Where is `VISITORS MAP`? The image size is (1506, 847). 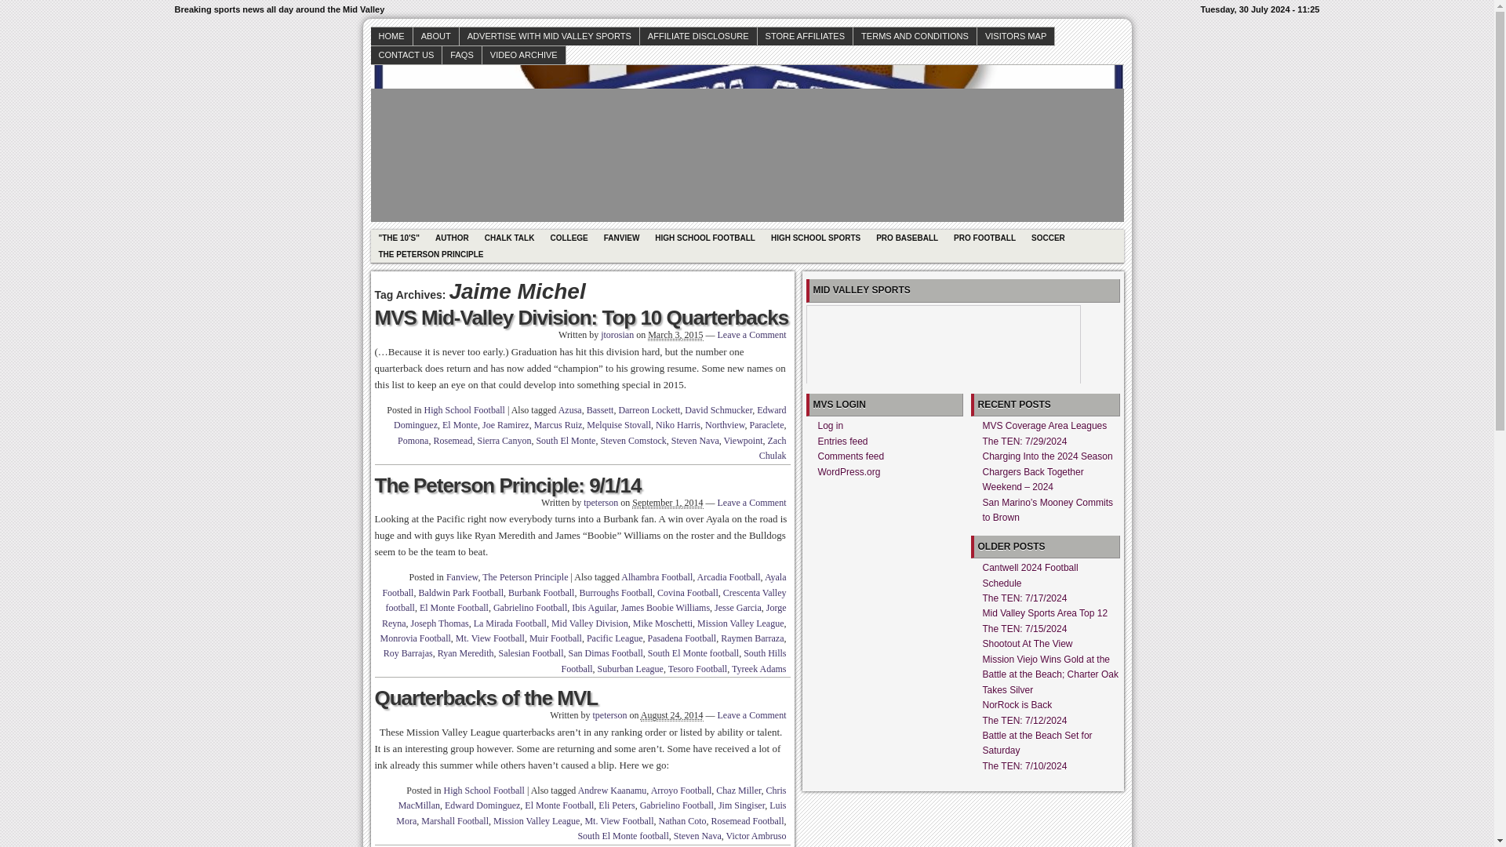 VISITORS MAP is located at coordinates (1017, 36).